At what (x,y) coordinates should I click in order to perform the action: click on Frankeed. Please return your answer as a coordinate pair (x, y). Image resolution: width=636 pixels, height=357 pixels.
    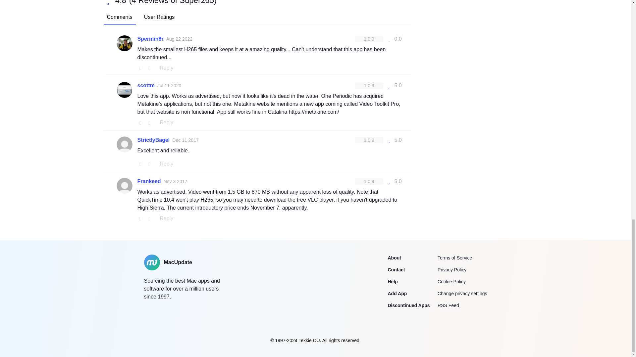
    Looking at the image, I should click on (149, 181).